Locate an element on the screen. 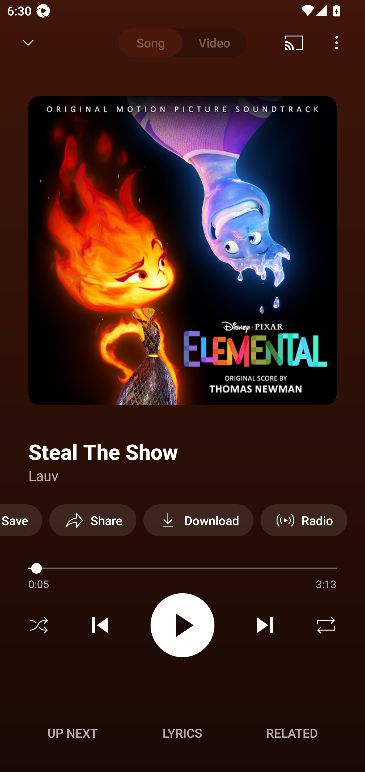 The width and height of the screenshot is (365, 772). Radio is located at coordinates (304, 520).